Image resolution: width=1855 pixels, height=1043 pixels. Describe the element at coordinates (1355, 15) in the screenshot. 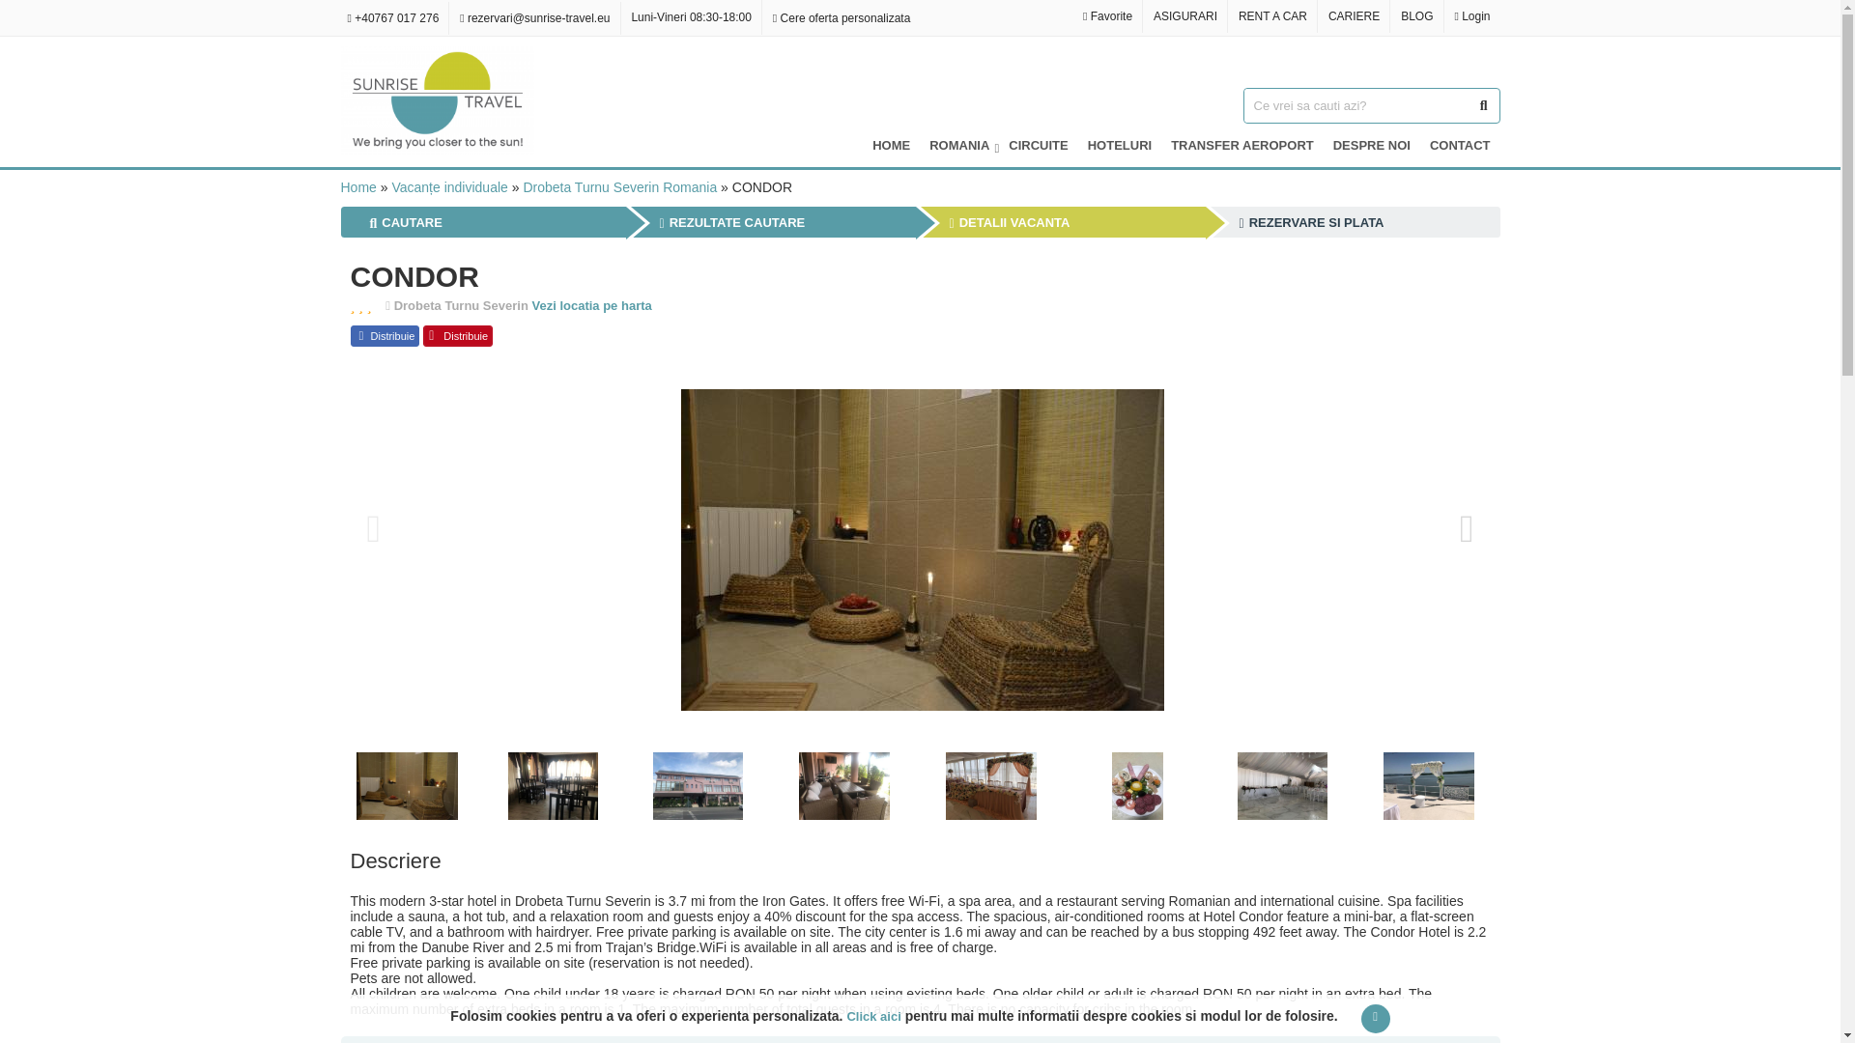

I see `CARIERE` at that location.